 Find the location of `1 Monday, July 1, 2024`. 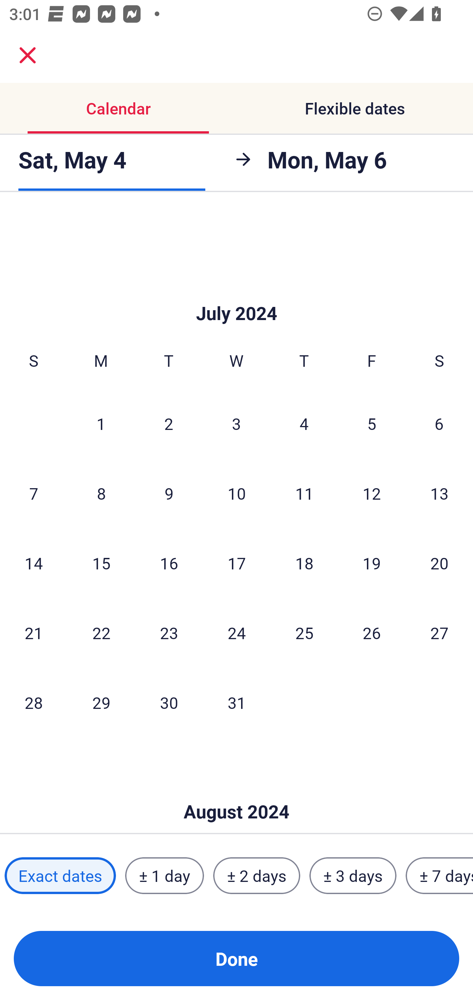

1 Monday, July 1, 2024 is located at coordinates (101, 423).